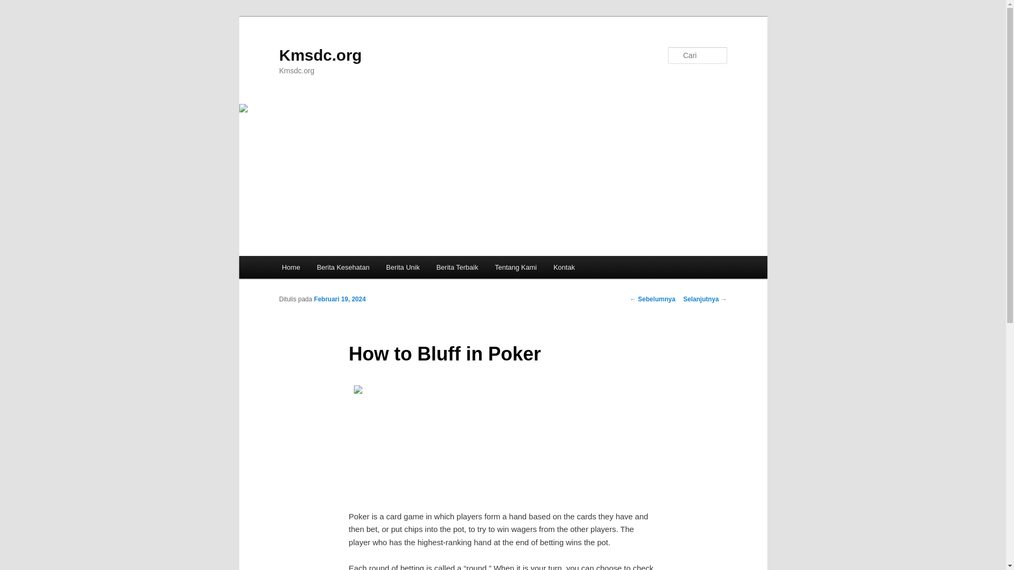  Describe the element at coordinates (564, 267) in the screenshot. I see `Kontak` at that location.